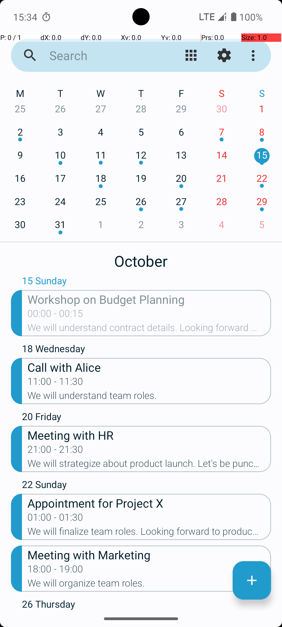 The image size is (282, 627). What do you see at coordinates (146, 486) in the screenshot?
I see `22 Sunday` at bounding box center [146, 486].